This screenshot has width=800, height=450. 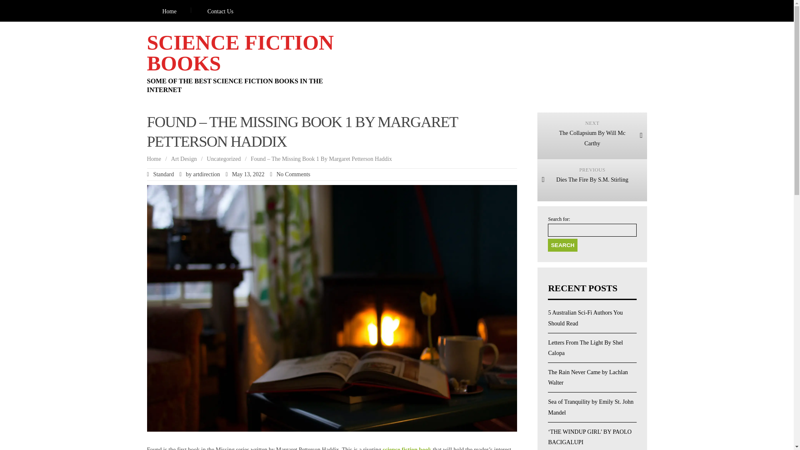 What do you see at coordinates (184, 158) in the screenshot?
I see `Sea of Tranquility by Emily St. John Mandel` at bounding box center [184, 158].